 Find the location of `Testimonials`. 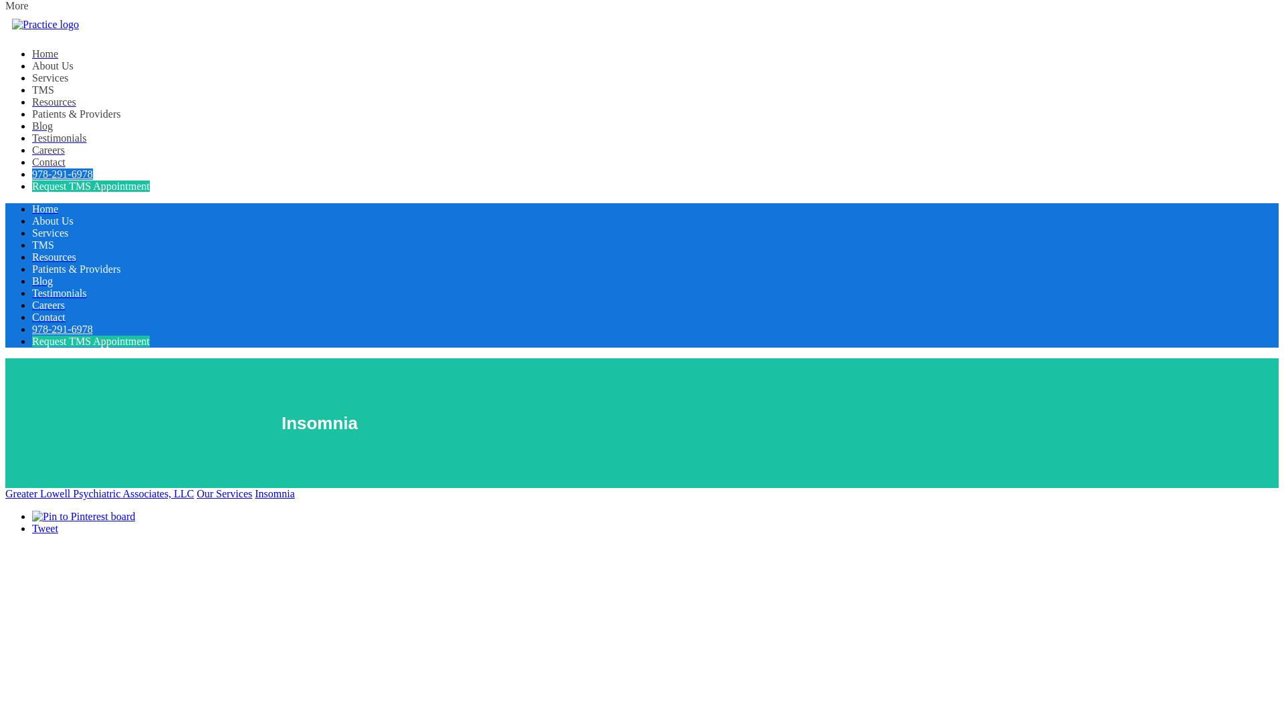

Testimonials is located at coordinates (60, 138).